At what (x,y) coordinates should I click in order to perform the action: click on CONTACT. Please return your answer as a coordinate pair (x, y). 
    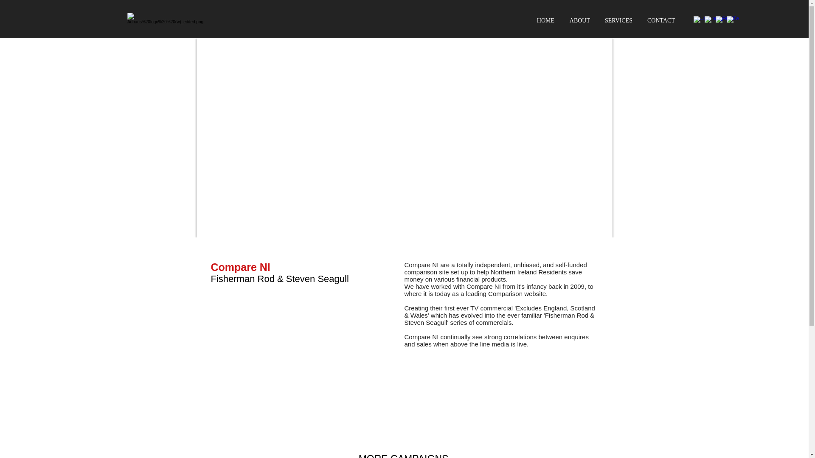
    Looking at the image, I should click on (660, 20).